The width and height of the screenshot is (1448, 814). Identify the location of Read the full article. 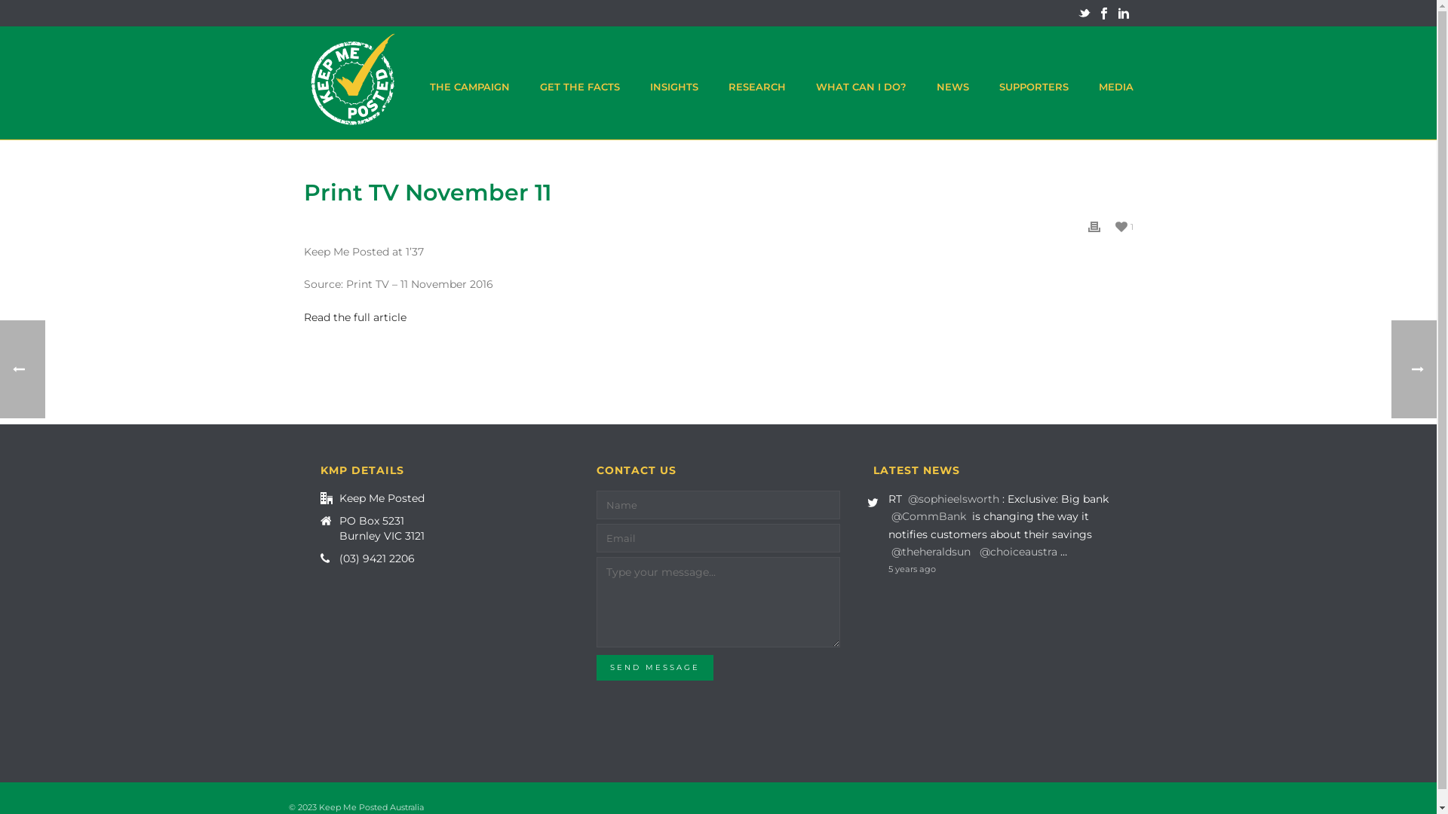
(354, 317).